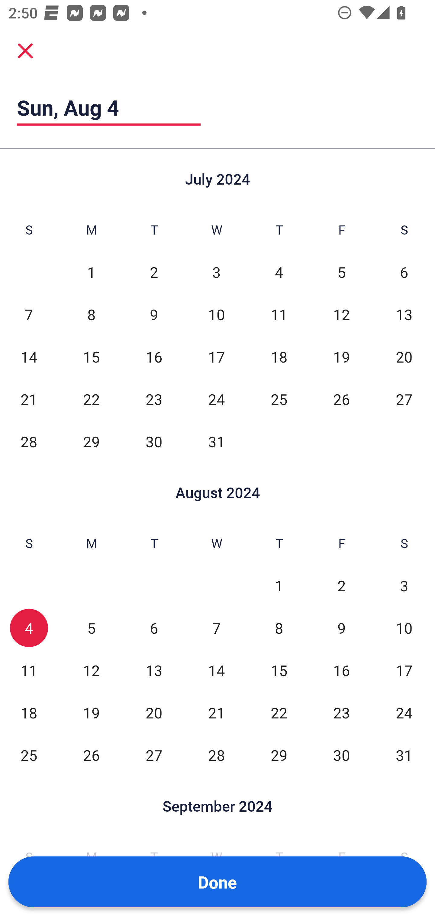 This screenshot has width=435, height=920. Describe the element at coordinates (217, 882) in the screenshot. I see `Done Button Done` at that location.